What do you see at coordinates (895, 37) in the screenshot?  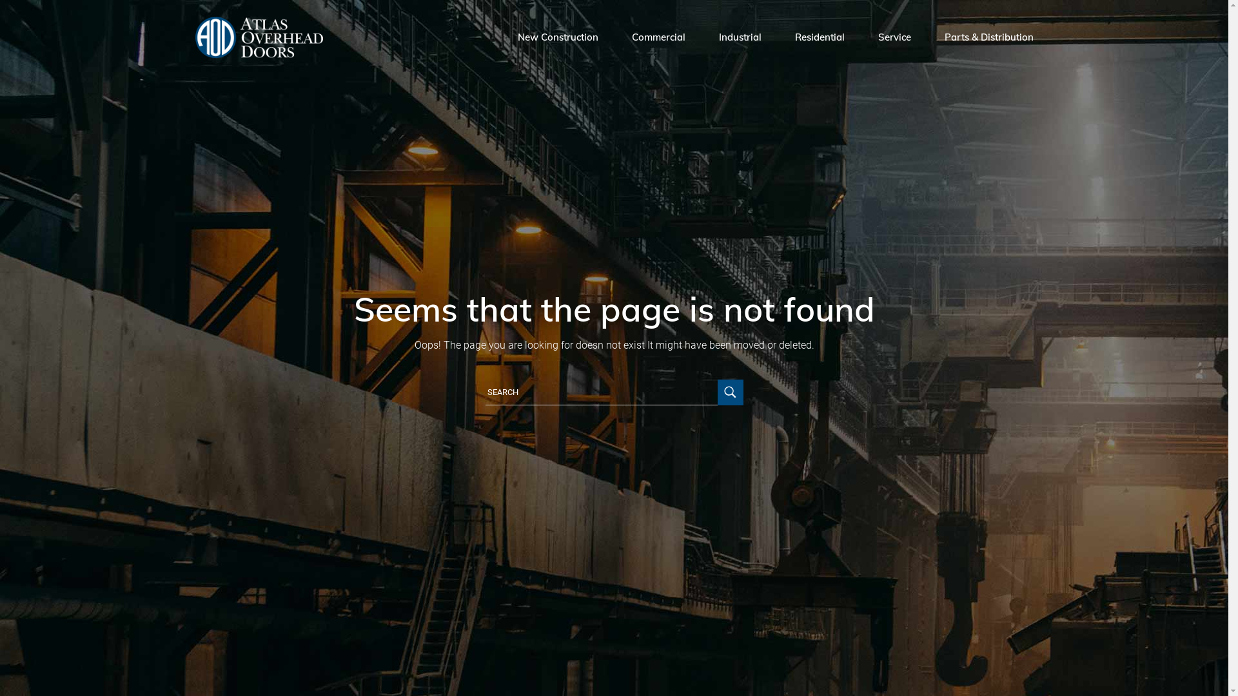 I see `Service` at bounding box center [895, 37].